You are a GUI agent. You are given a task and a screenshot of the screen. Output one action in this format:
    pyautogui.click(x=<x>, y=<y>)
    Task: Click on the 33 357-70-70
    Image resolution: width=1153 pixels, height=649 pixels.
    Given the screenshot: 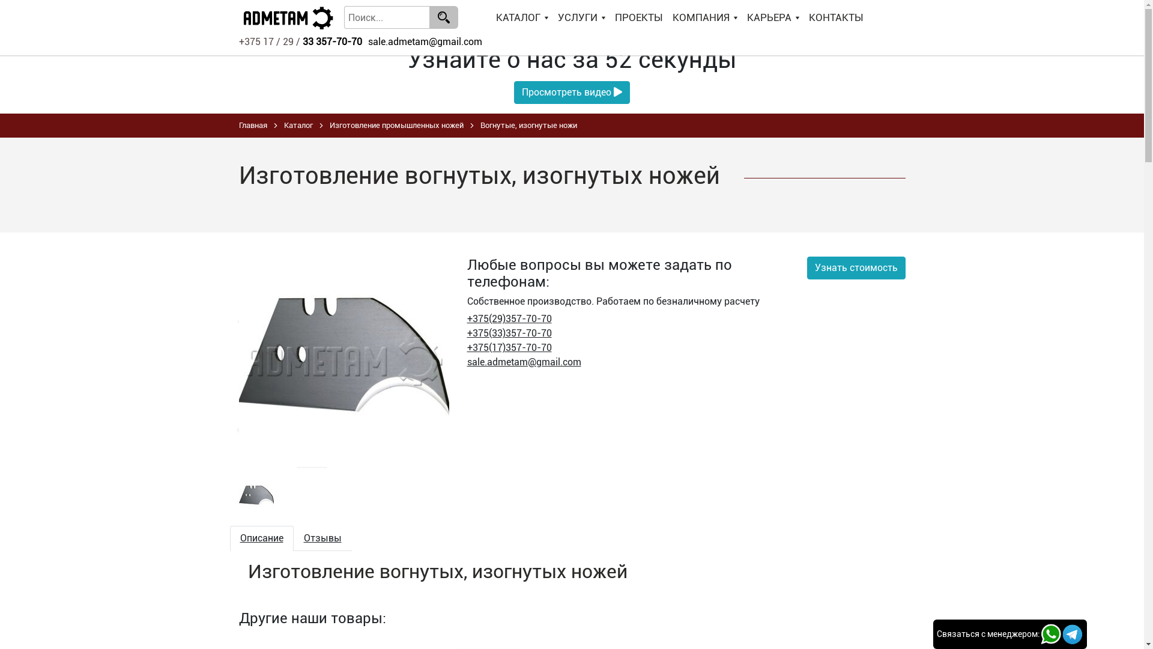 What is the action you would take?
    pyautogui.click(x=333, y=42)
    